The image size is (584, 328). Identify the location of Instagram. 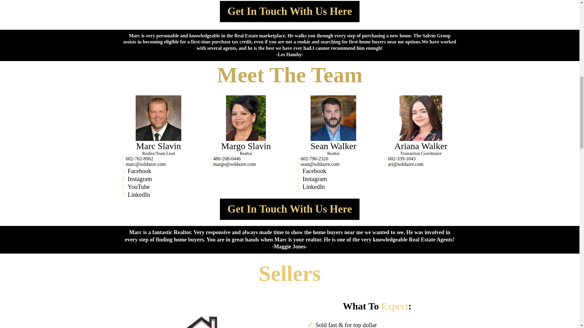
(315, 179).